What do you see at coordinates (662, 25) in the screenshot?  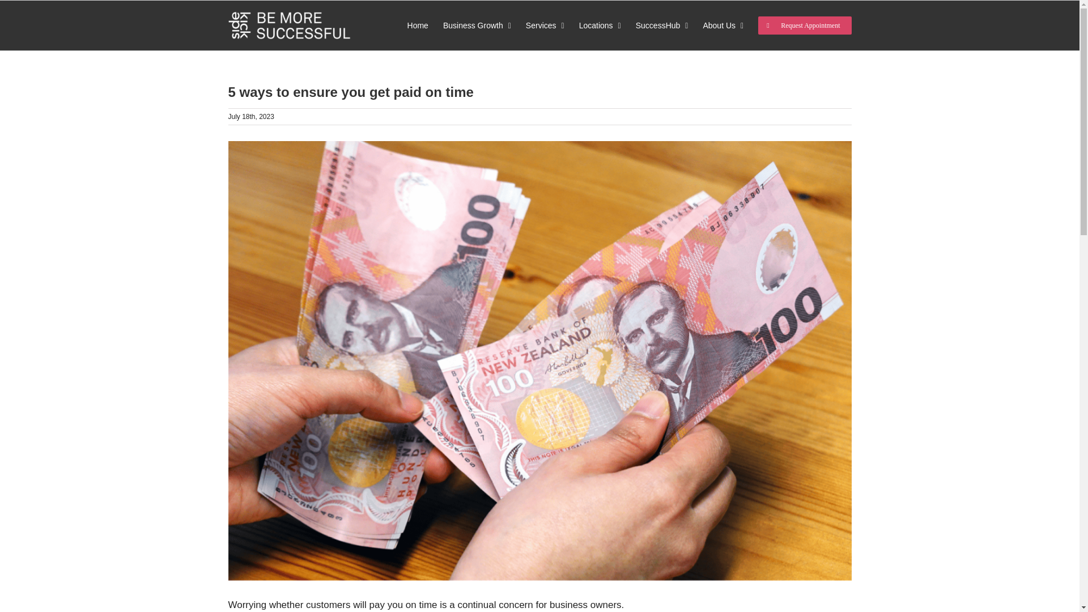 I see `SuccessHub` at bounding box center [662, 25].